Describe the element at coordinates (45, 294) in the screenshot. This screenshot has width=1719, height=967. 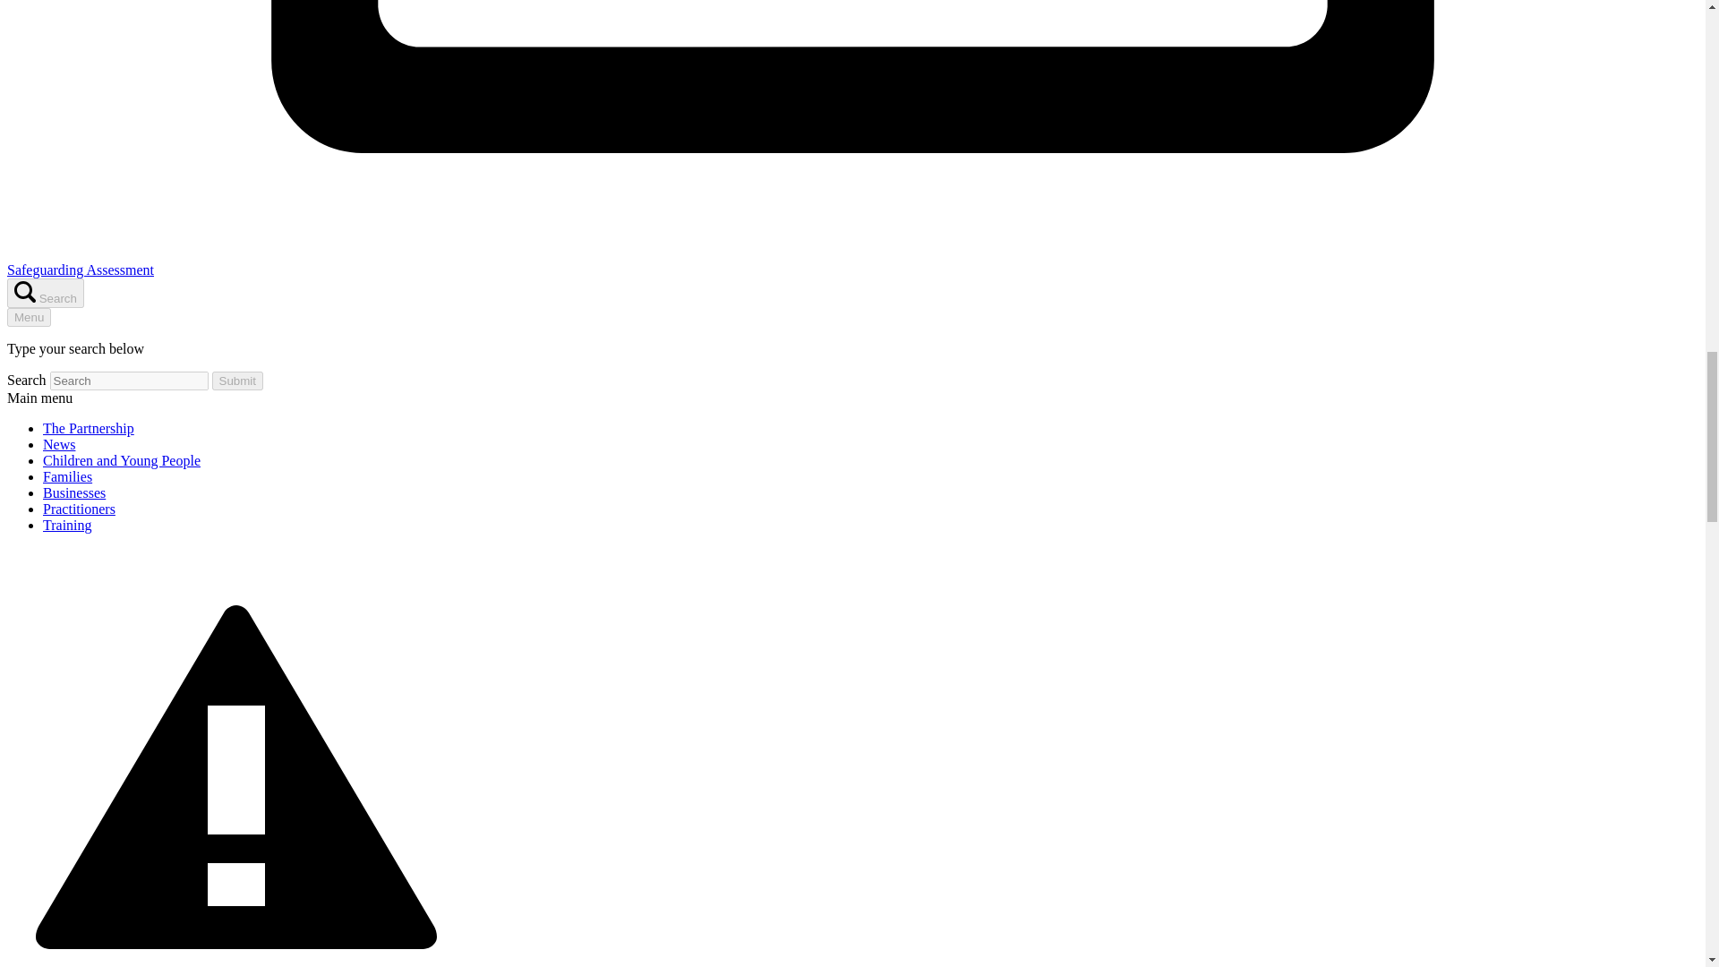
I see `Search` at that location.